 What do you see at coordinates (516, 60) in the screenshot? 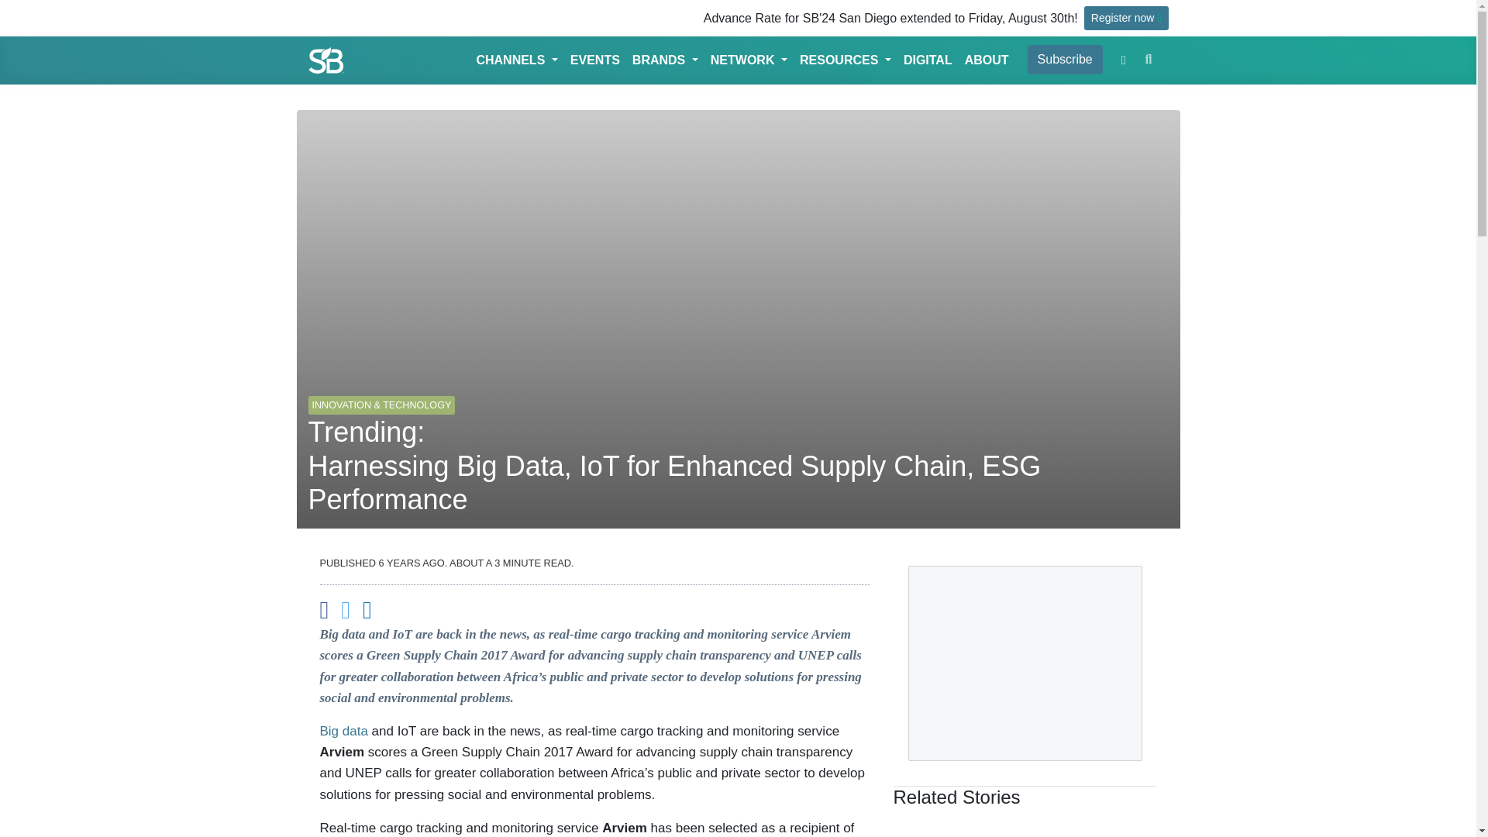
I see `CHANNELS` at bounding box center [516, 60].